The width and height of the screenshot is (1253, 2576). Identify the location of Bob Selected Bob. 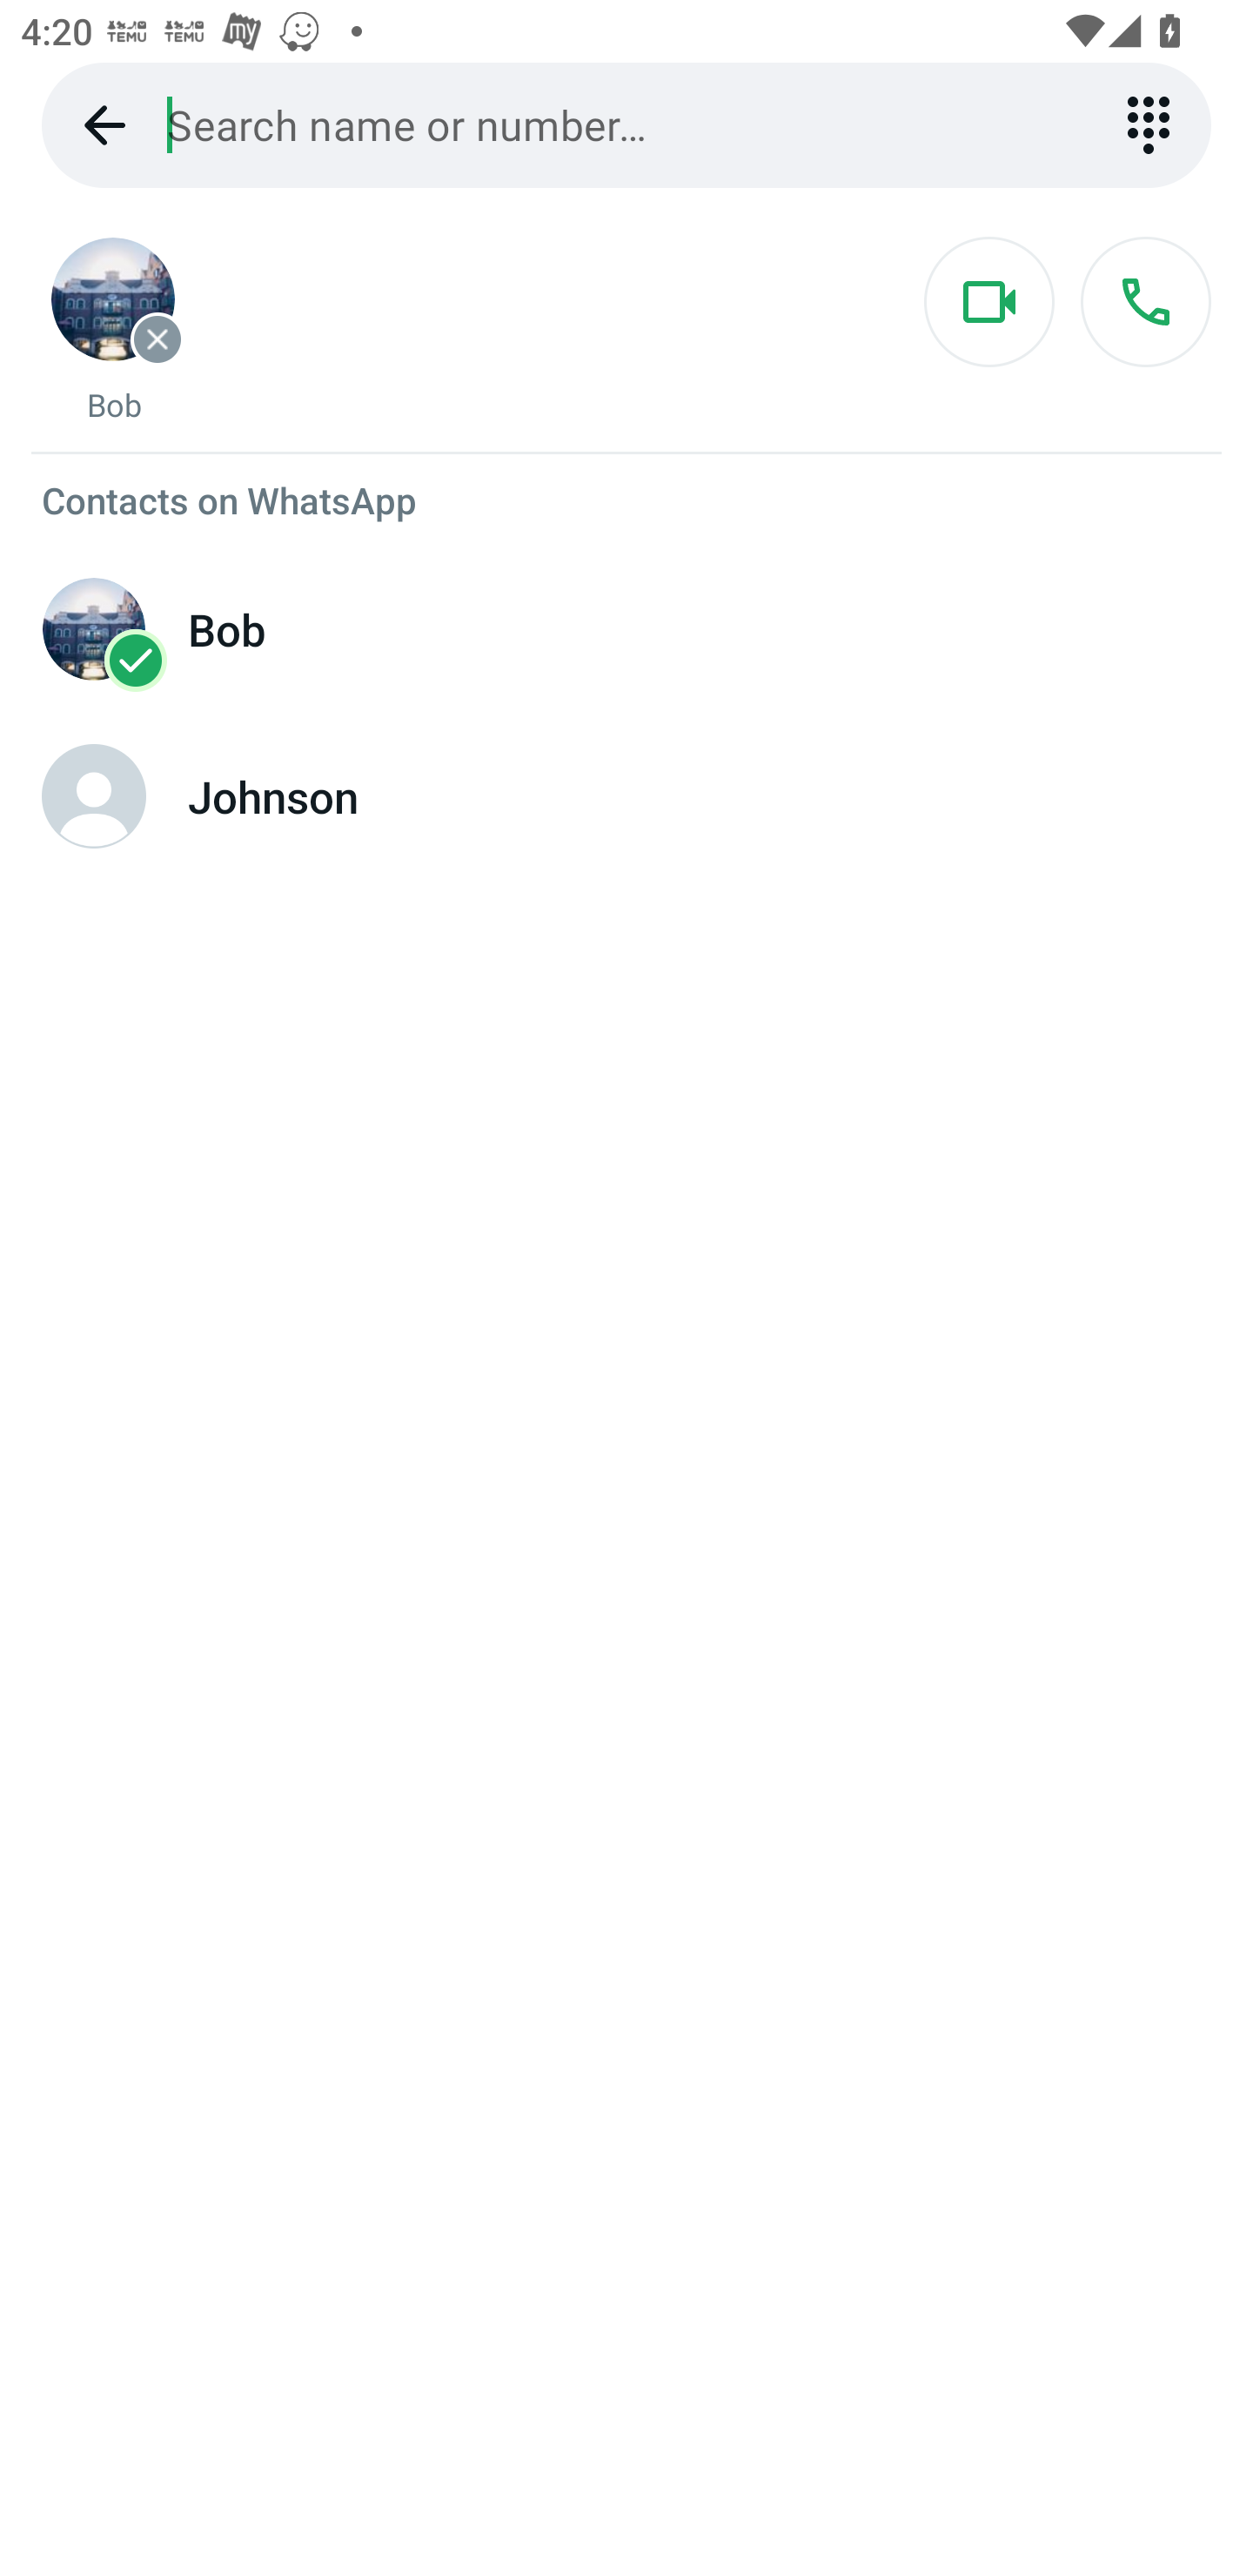
(626, 629).